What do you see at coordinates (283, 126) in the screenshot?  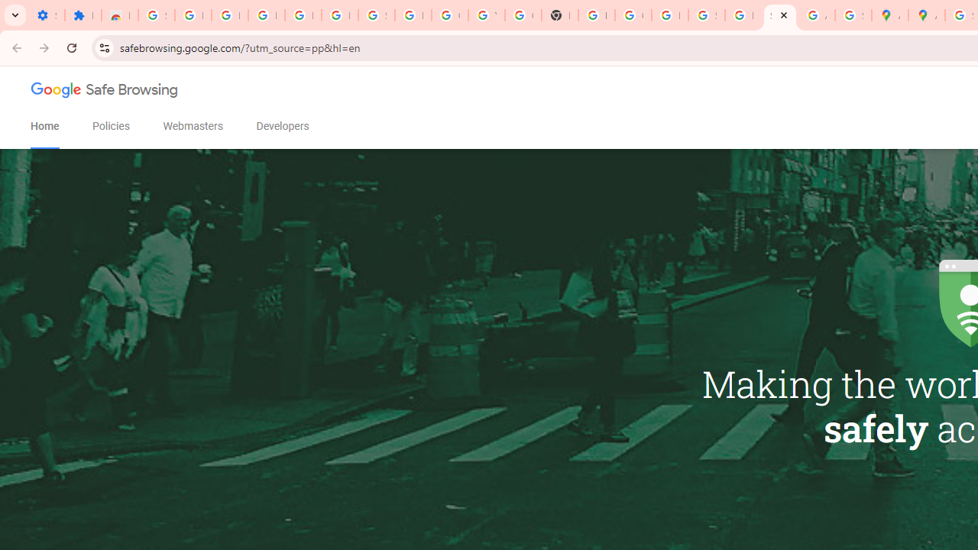 I see `Developers` at bounding box center [283, 126].